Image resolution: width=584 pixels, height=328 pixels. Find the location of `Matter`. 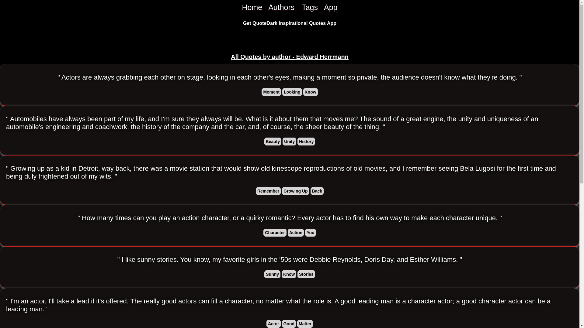

Matter is located at coordinates (305, 323).